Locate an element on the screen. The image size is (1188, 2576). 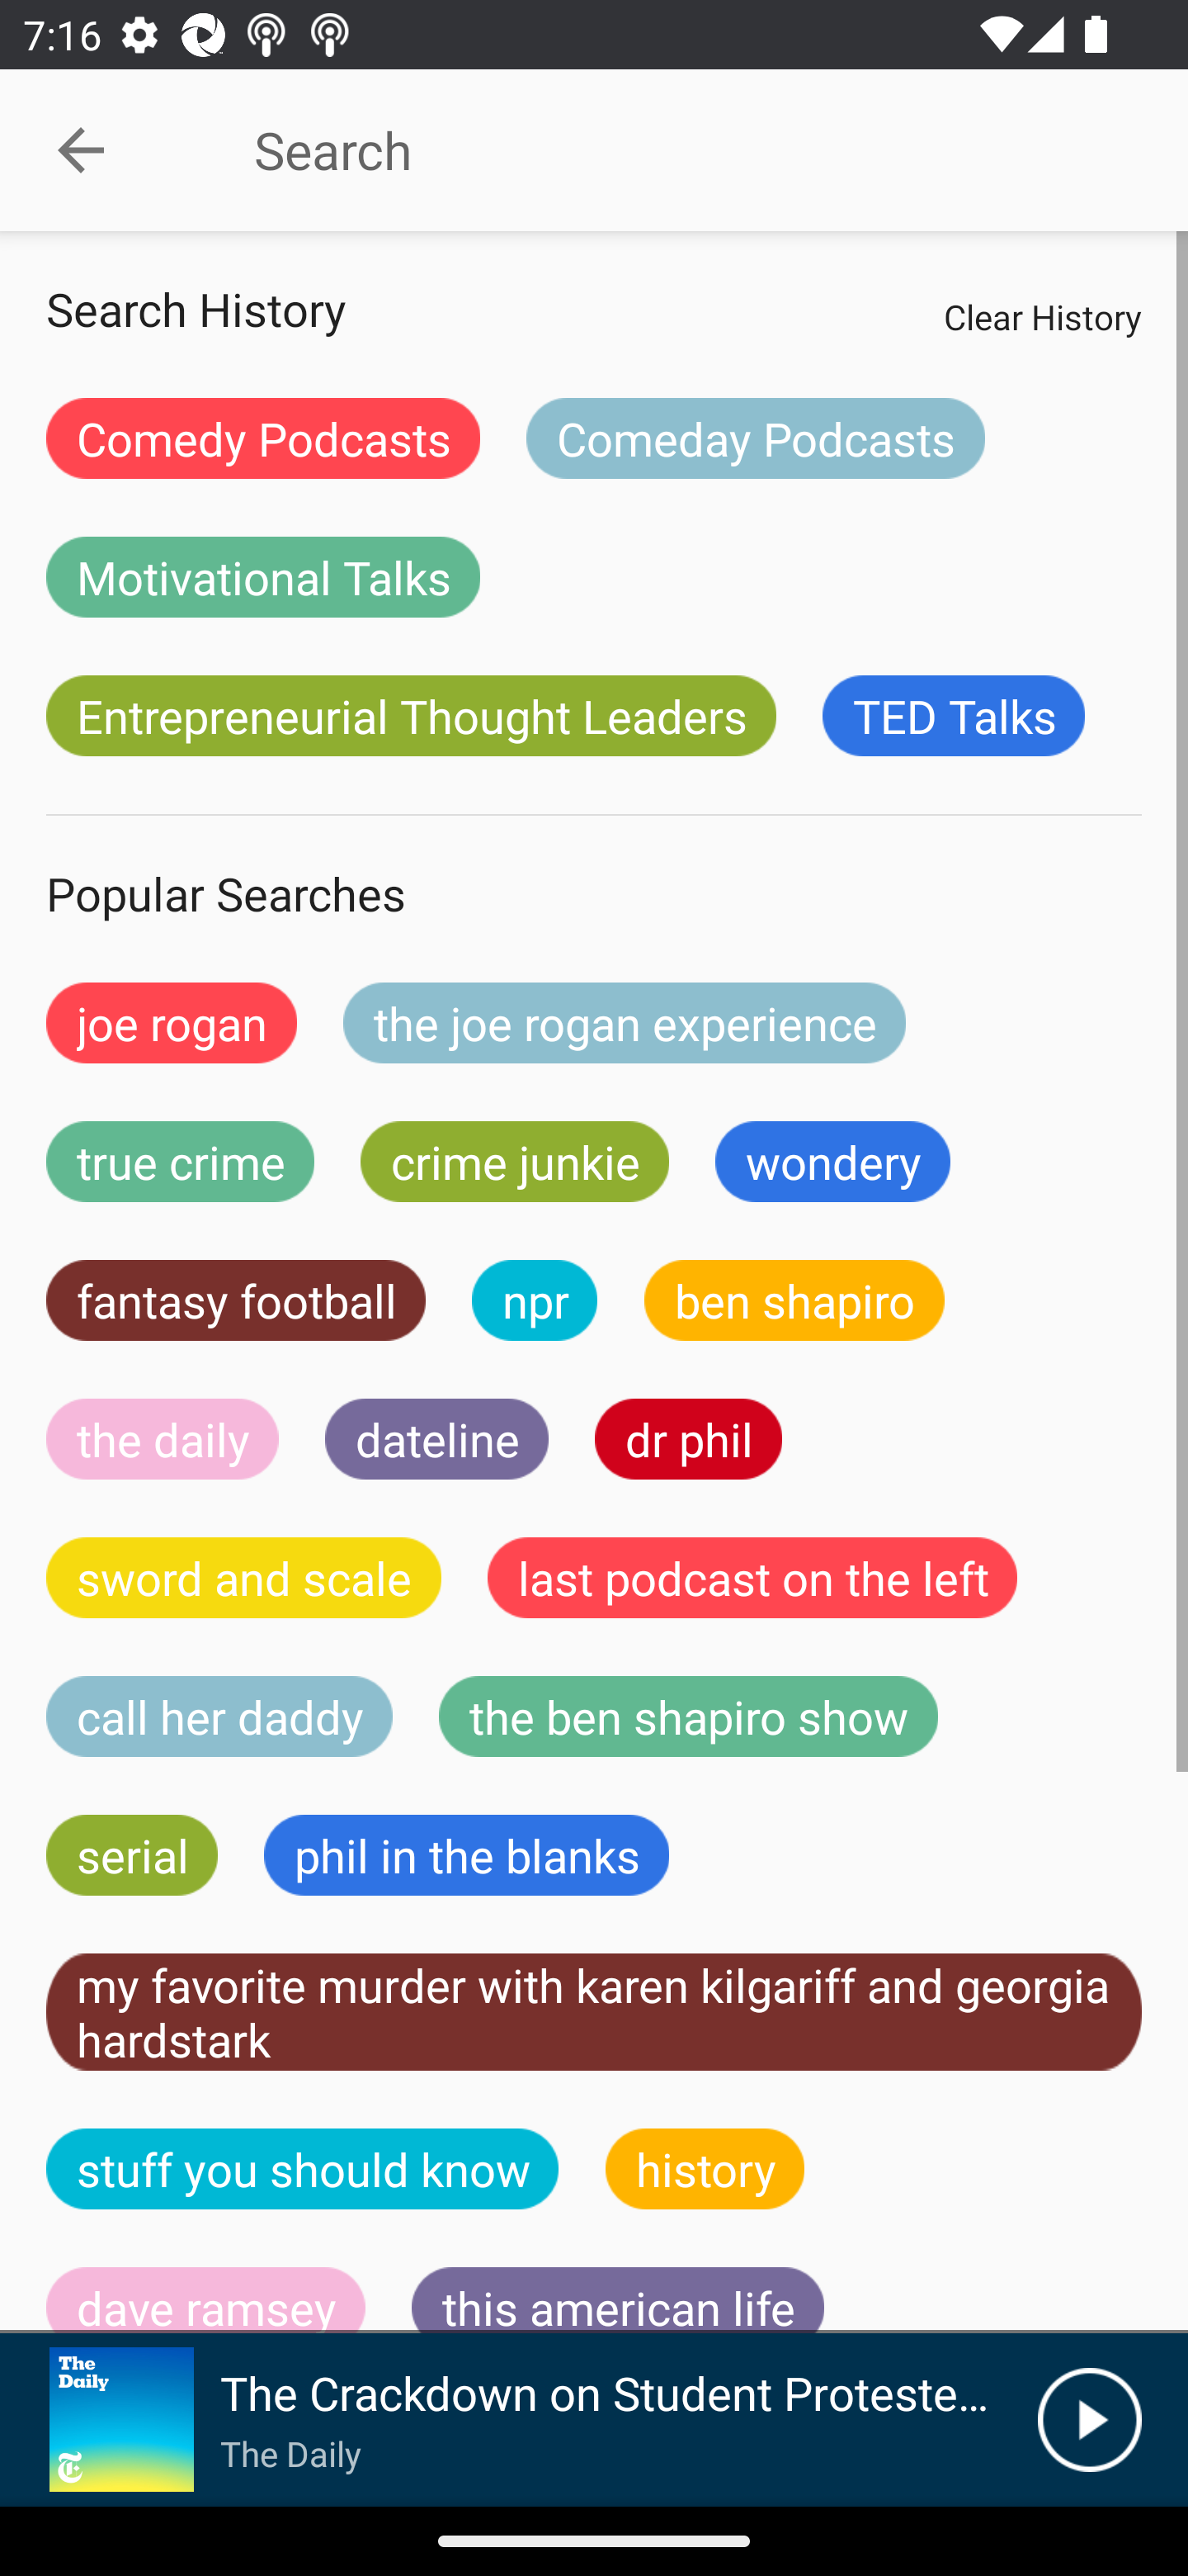
sword and scale is located at coordinates (244, 1577).